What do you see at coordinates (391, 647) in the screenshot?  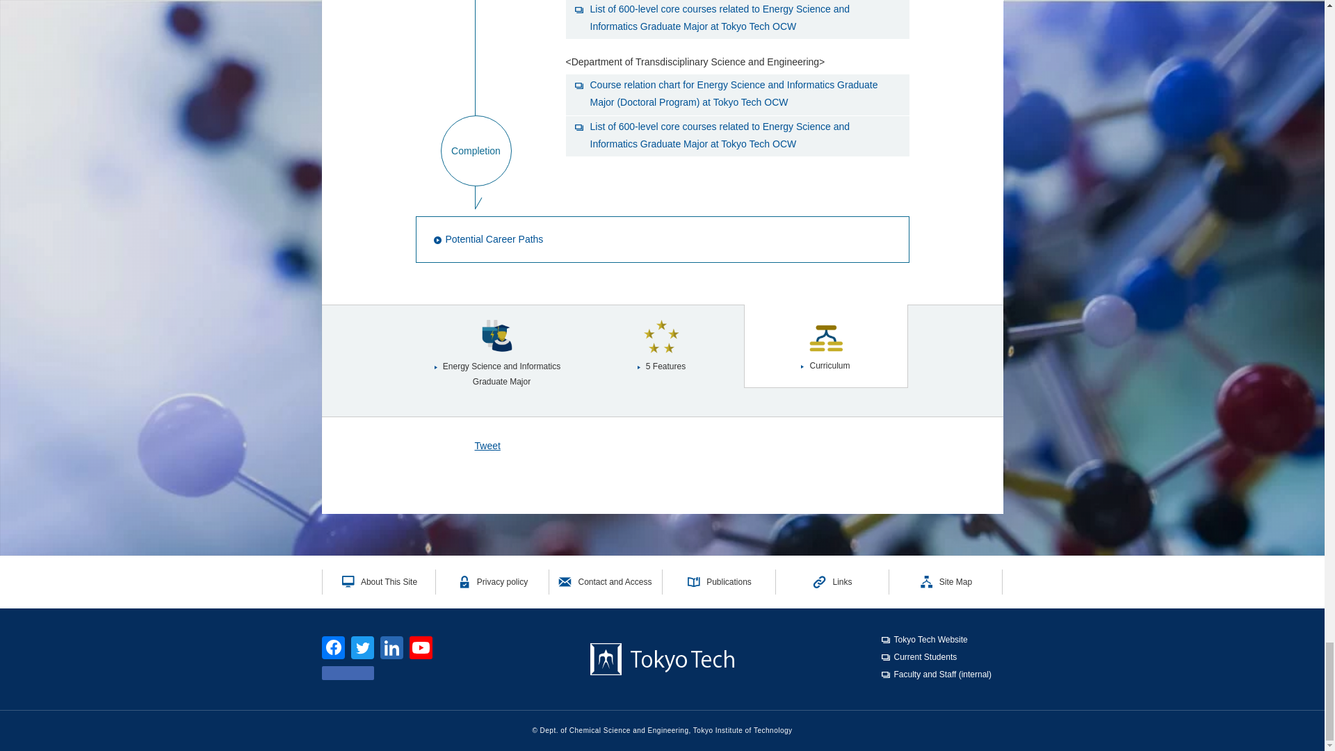 I see `LinkedIn logo` at bounding box center [391, 647].